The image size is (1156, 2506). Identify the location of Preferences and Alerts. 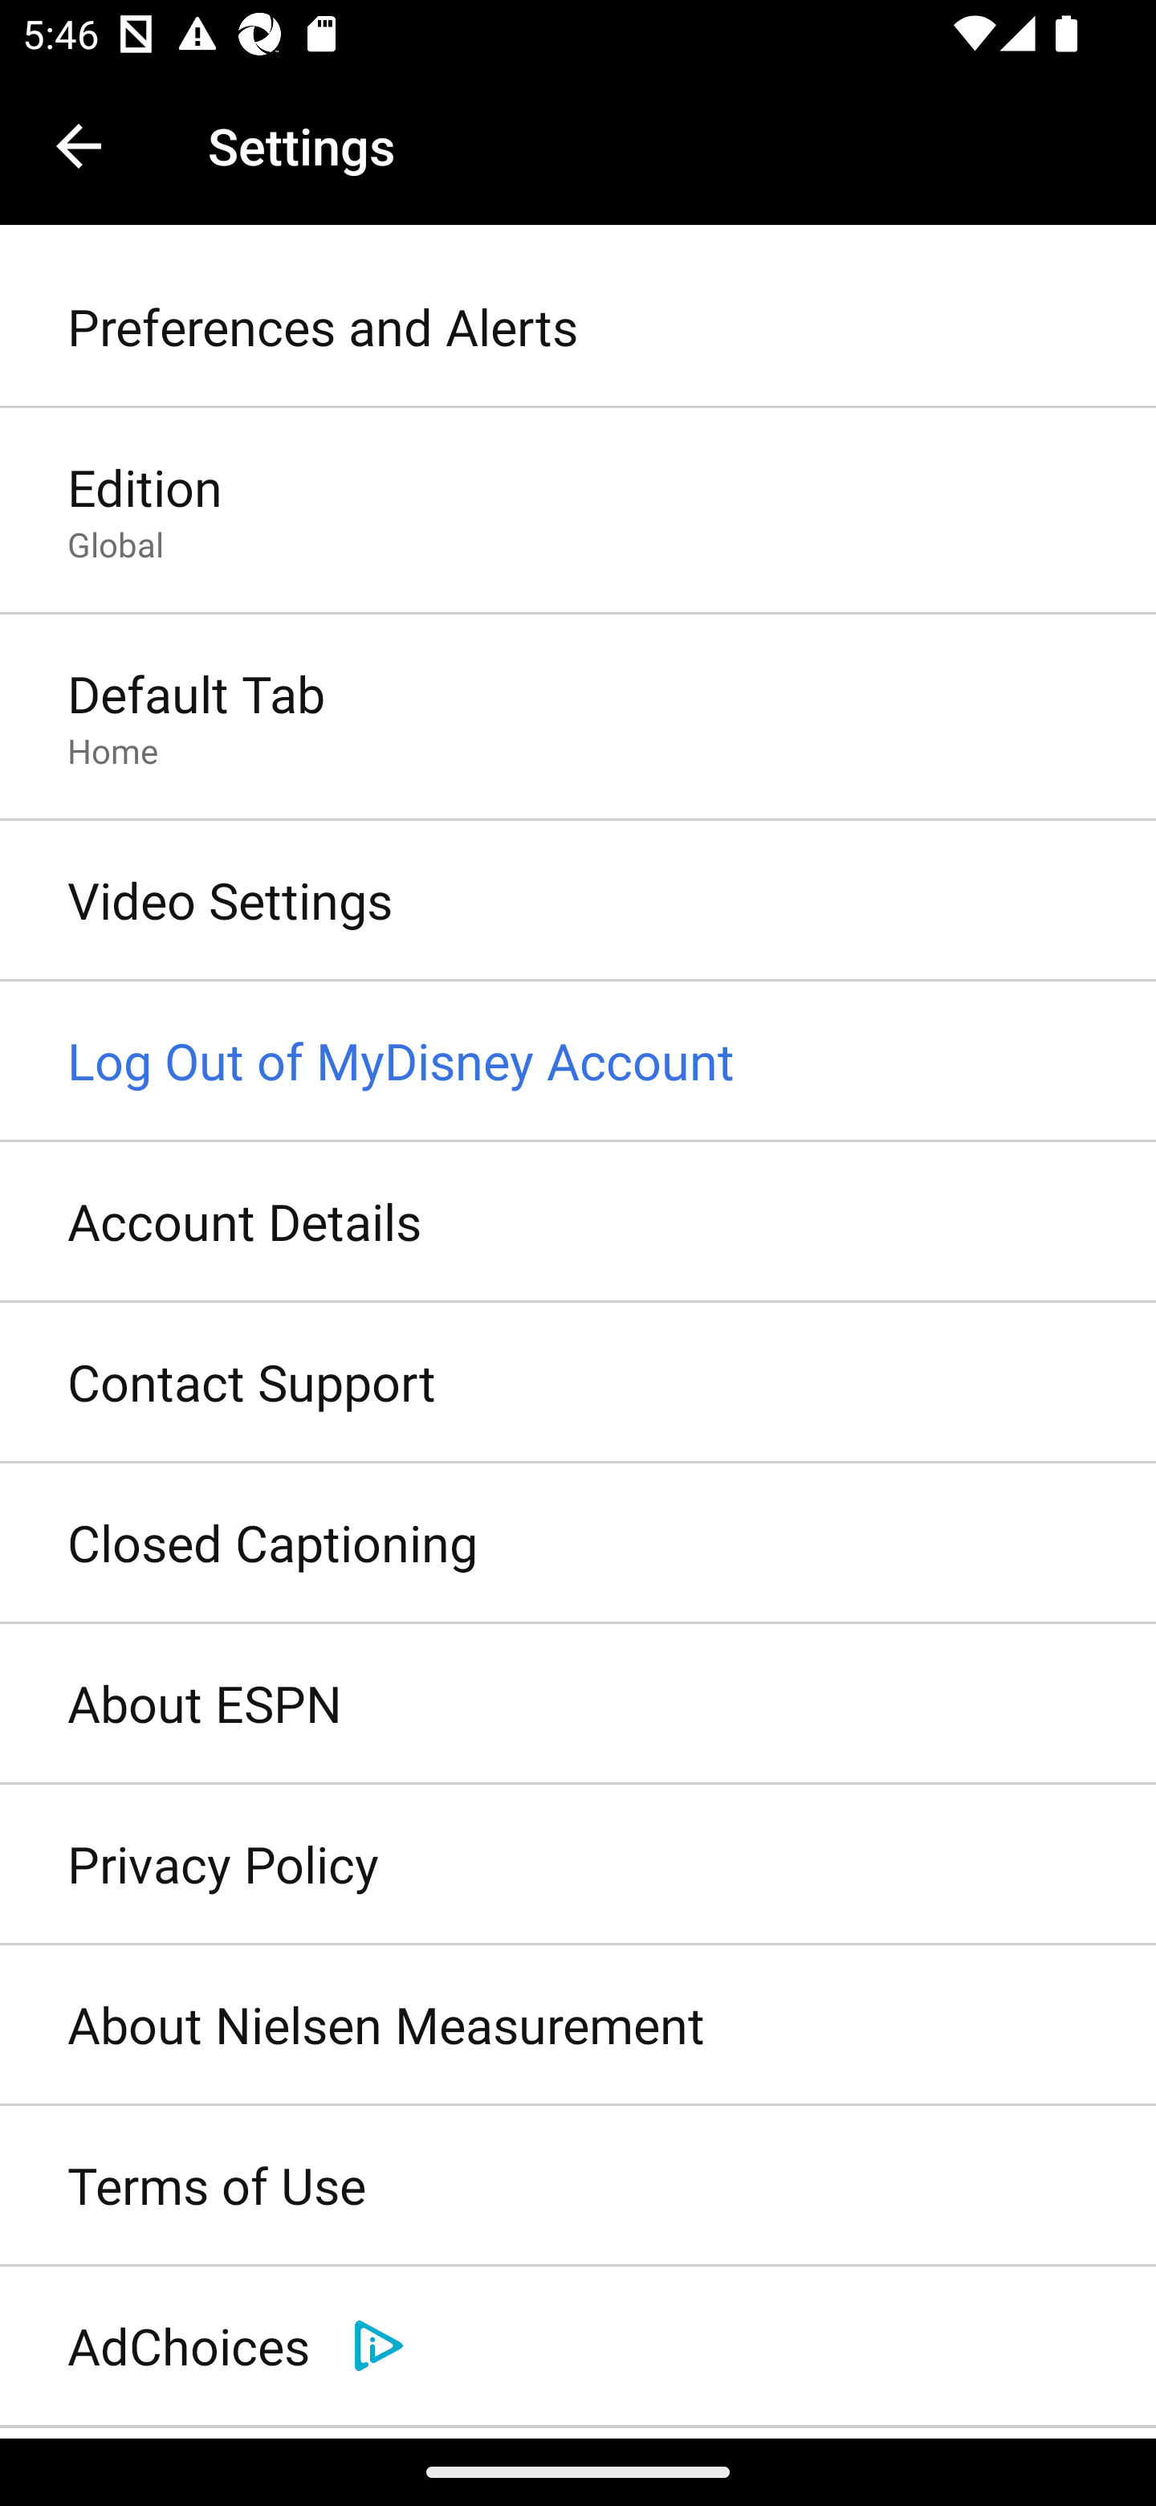
(578, 328).